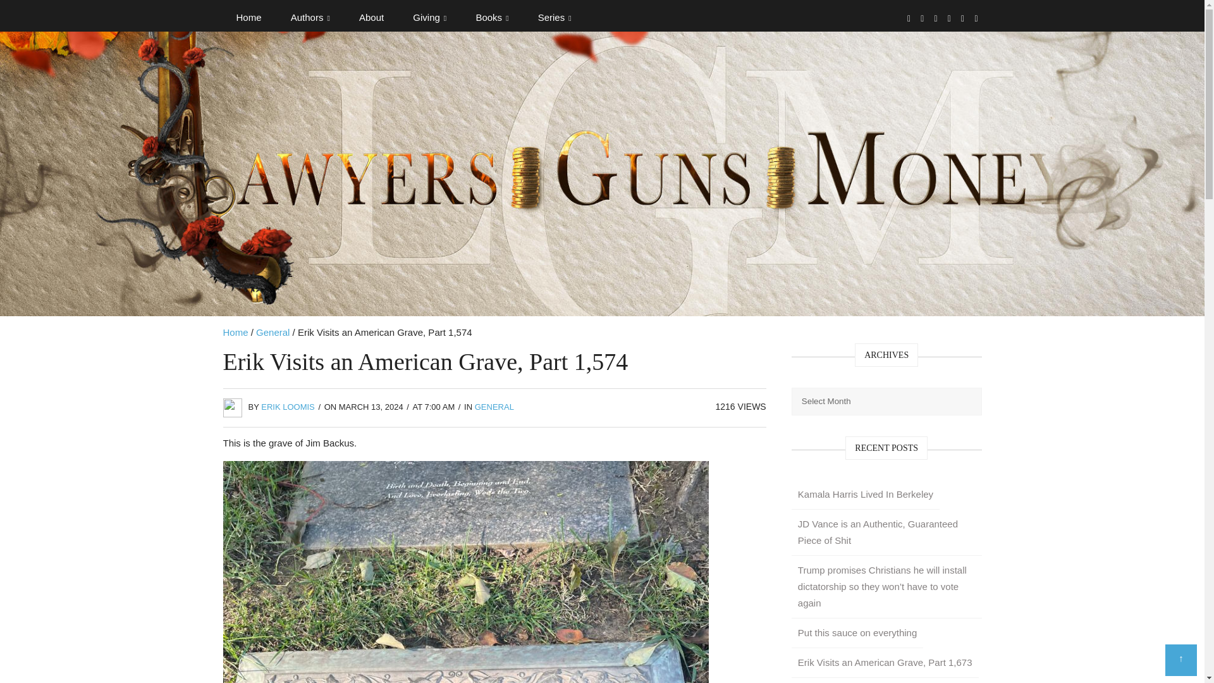  Describe the element at coordinates (310, 18) in the screenshot. I see `Authors` at that location.